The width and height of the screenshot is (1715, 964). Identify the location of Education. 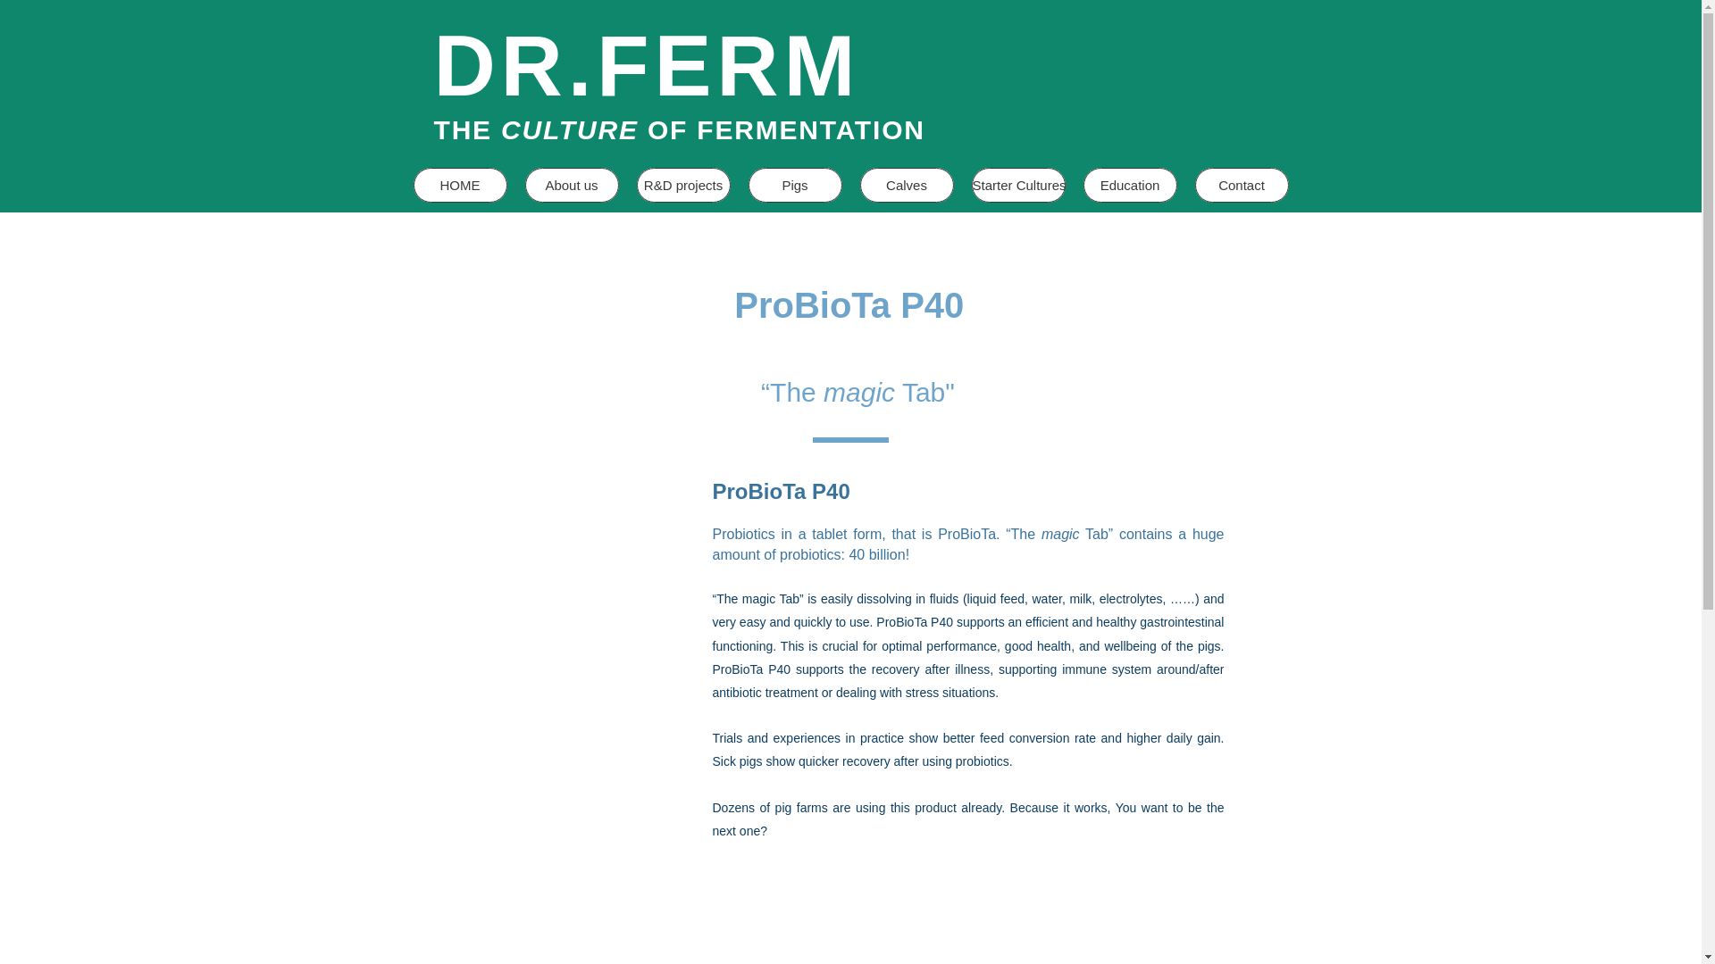
(1129, 184).